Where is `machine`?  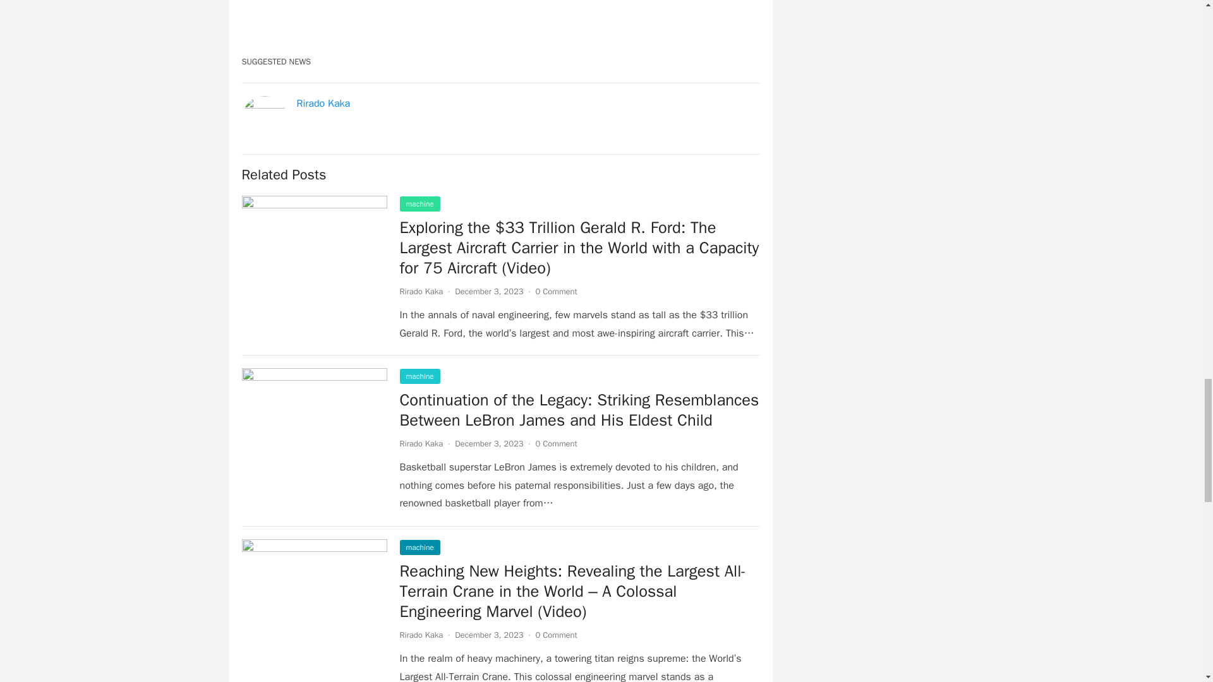 machine is located at coordinates (419, 376).